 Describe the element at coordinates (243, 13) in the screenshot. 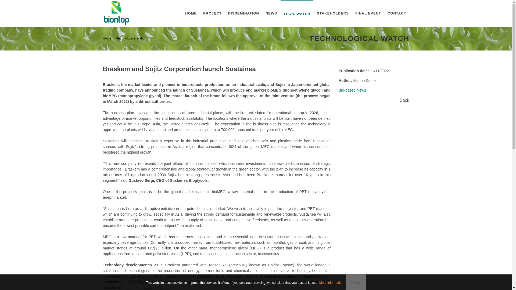

I see `DISSEMINATION` at that location.